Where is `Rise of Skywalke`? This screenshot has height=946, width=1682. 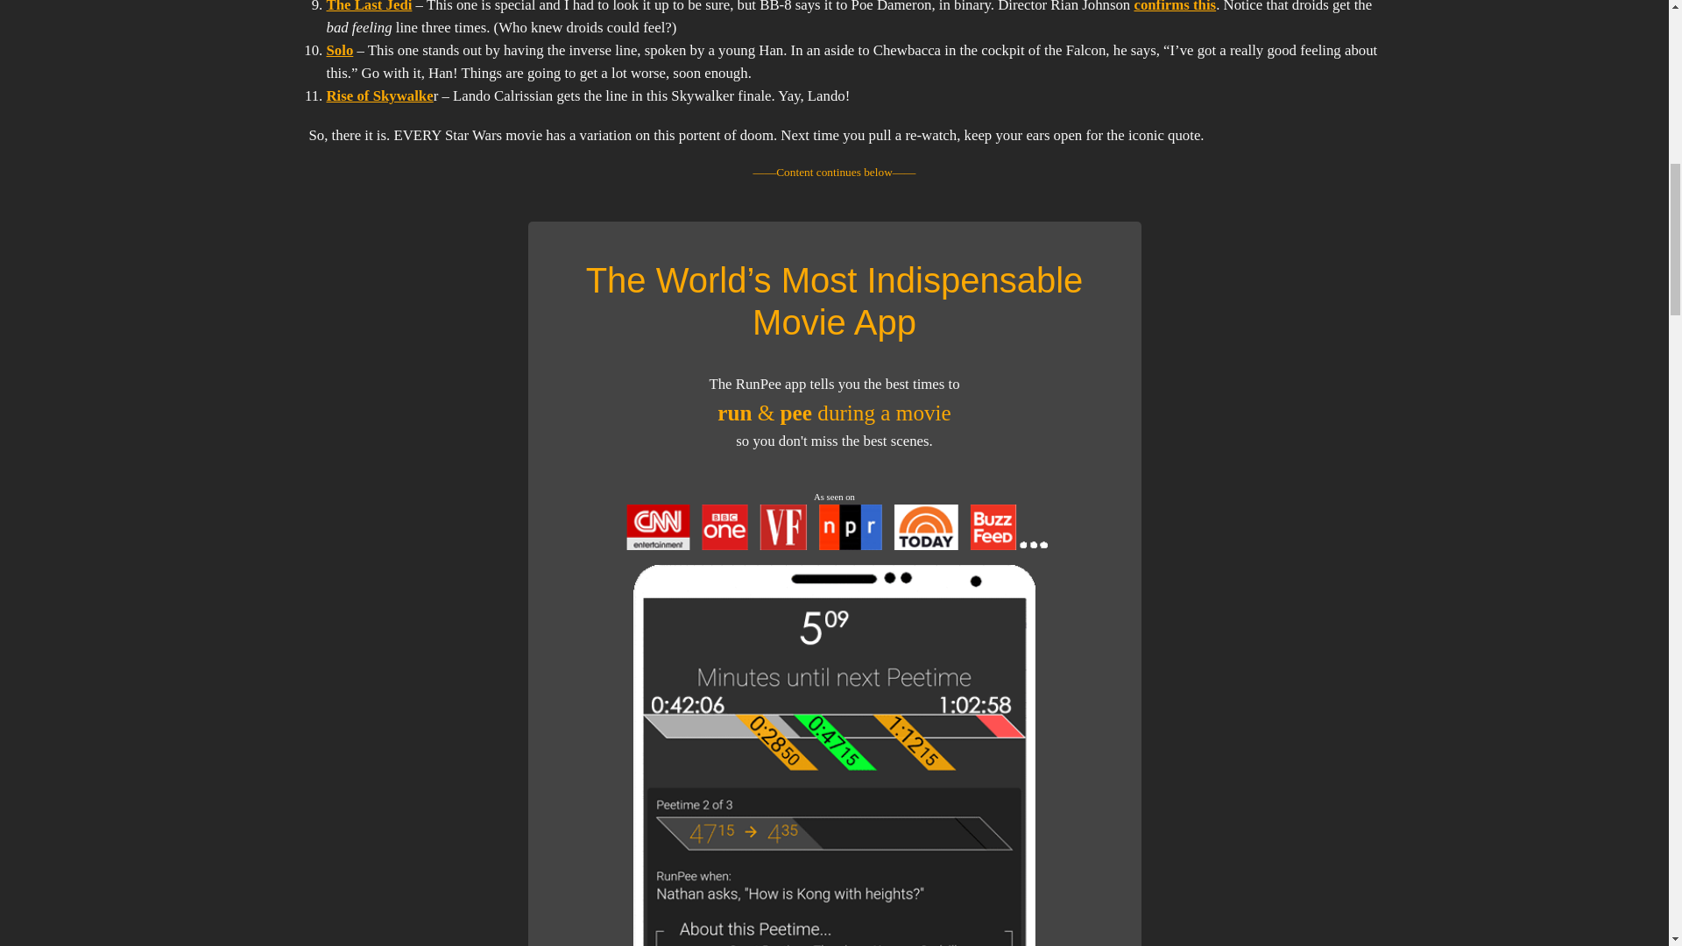 Rise of Skywalke is located at coordinates (378, 95).